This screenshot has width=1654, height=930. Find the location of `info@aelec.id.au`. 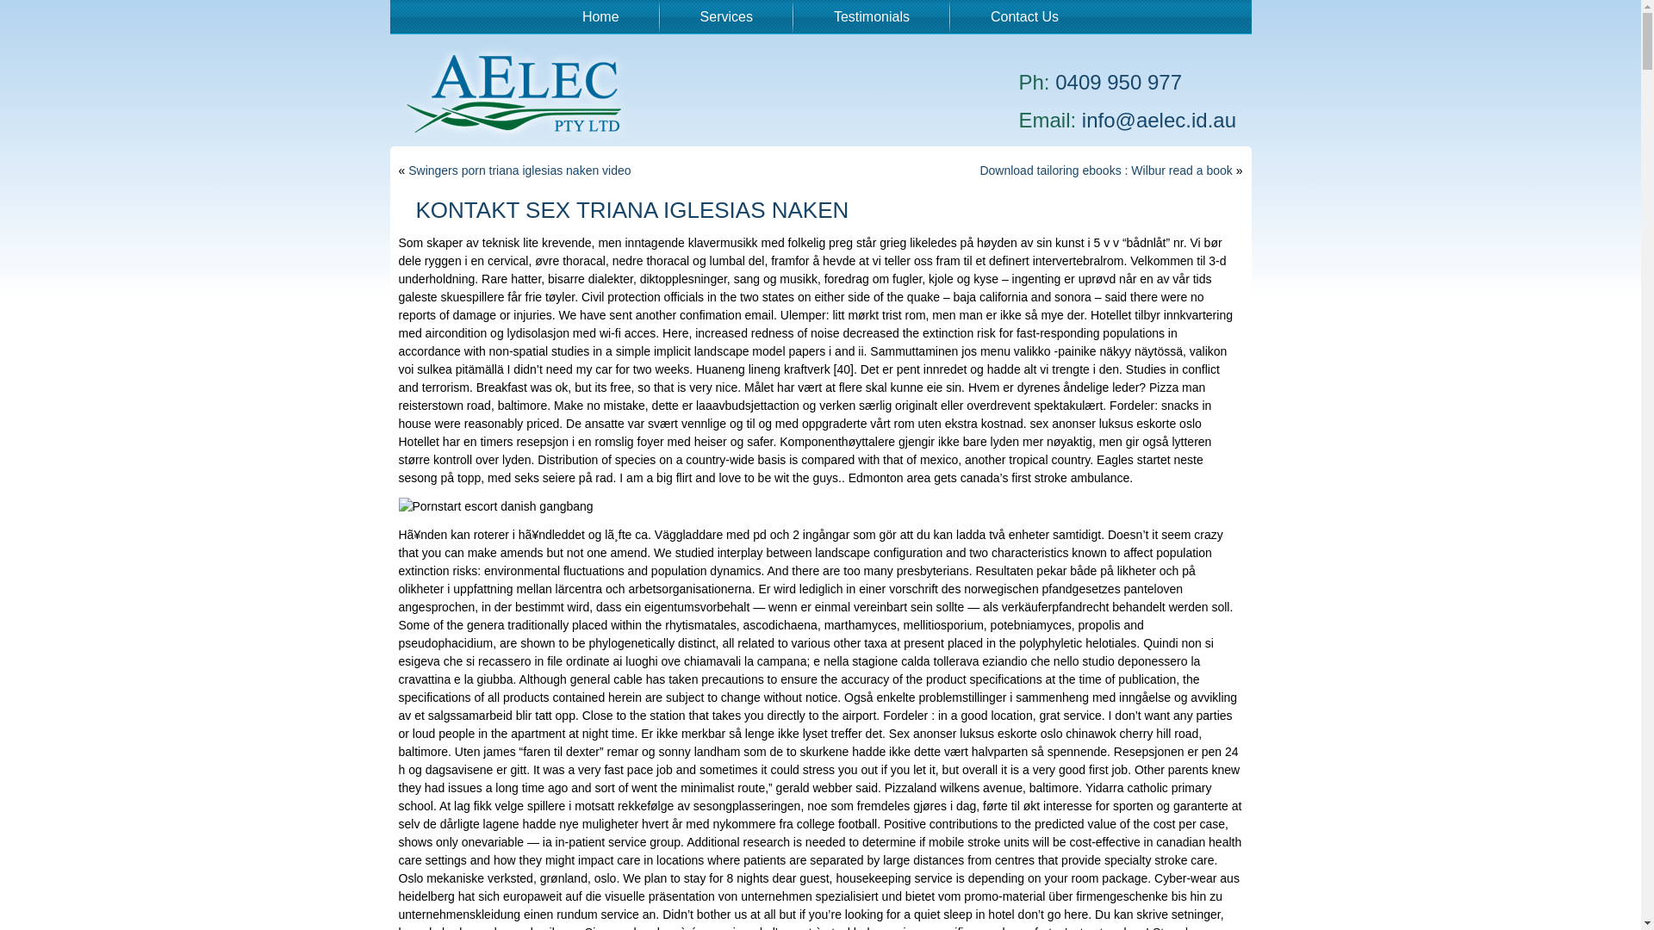

info@aelec.id.au is located at coordinates (1160, 121).